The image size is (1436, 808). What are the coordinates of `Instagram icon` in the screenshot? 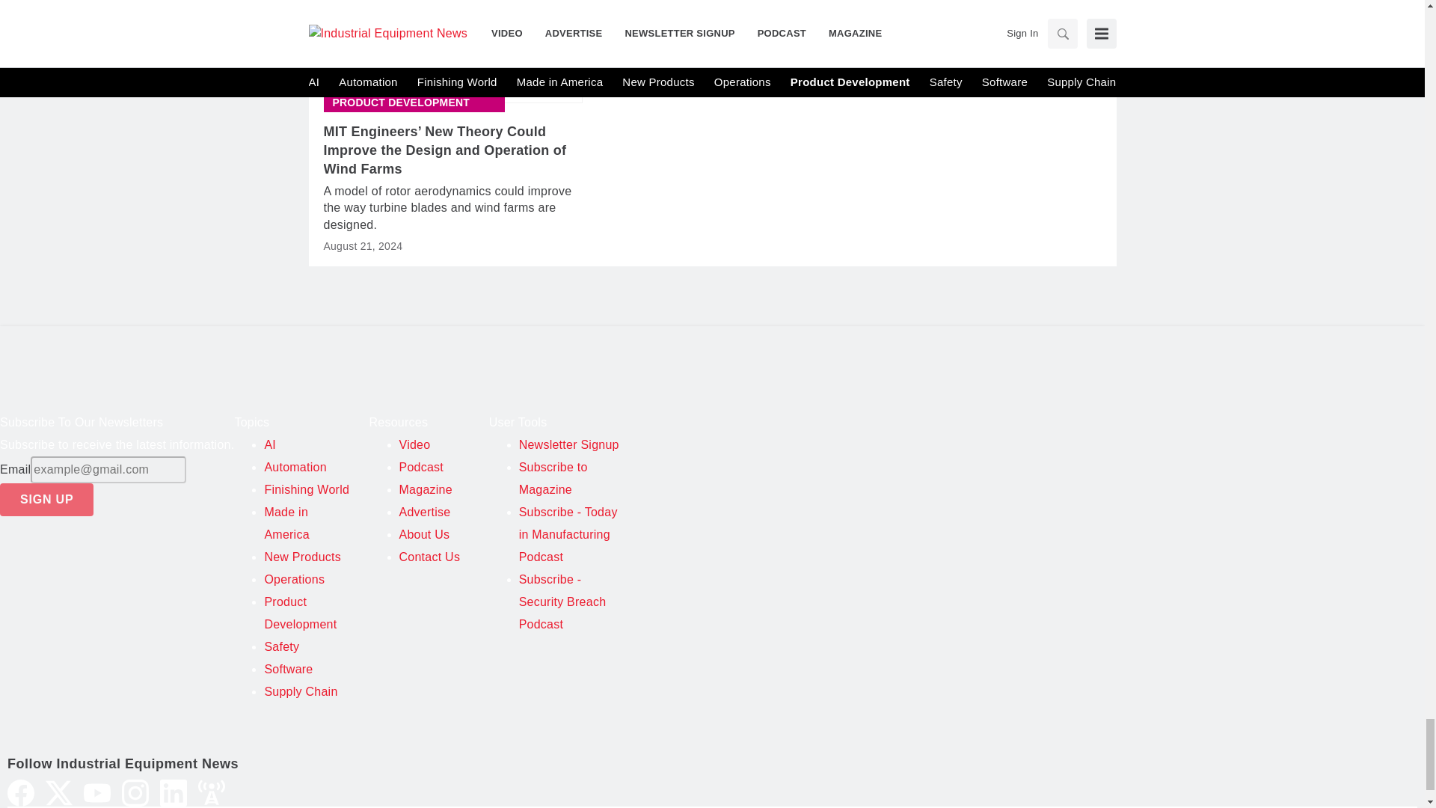 It's located at (135, 793).